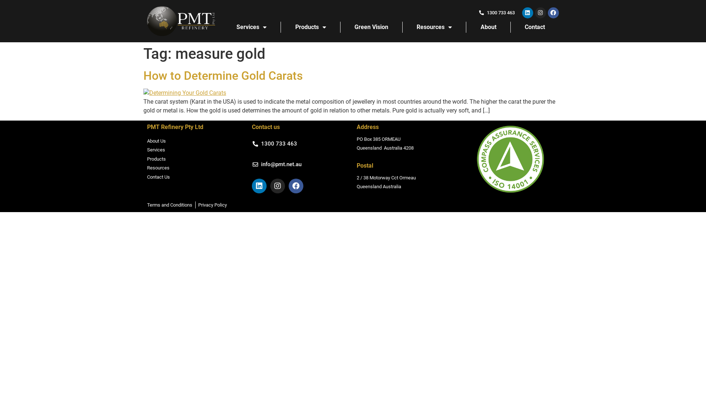 The image size is (706, 397). Describe the element at coordinates (196, 141) in the screenshot. I see `About Us` at that location.